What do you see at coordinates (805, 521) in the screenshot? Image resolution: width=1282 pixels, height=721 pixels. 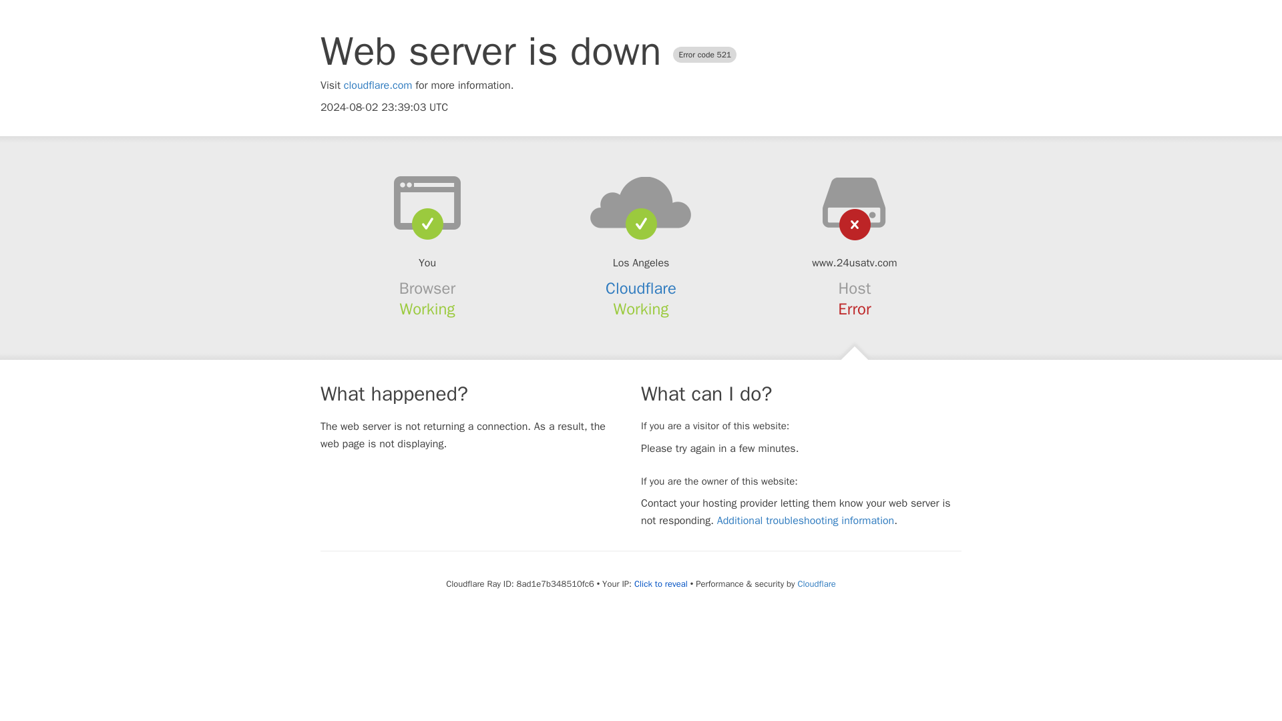 I see `Additional troubleshooting information` at bounding box center [805, 521].